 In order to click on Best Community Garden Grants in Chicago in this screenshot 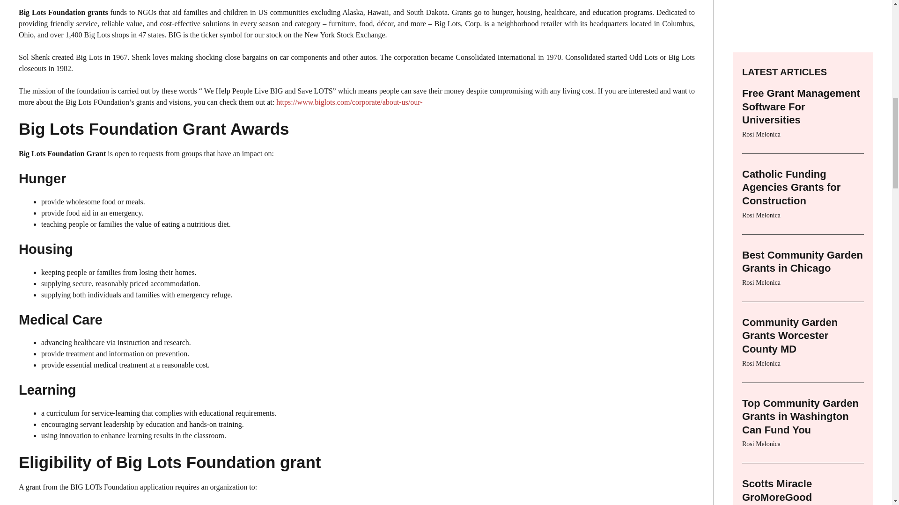, I will do `click(803, 104)`.